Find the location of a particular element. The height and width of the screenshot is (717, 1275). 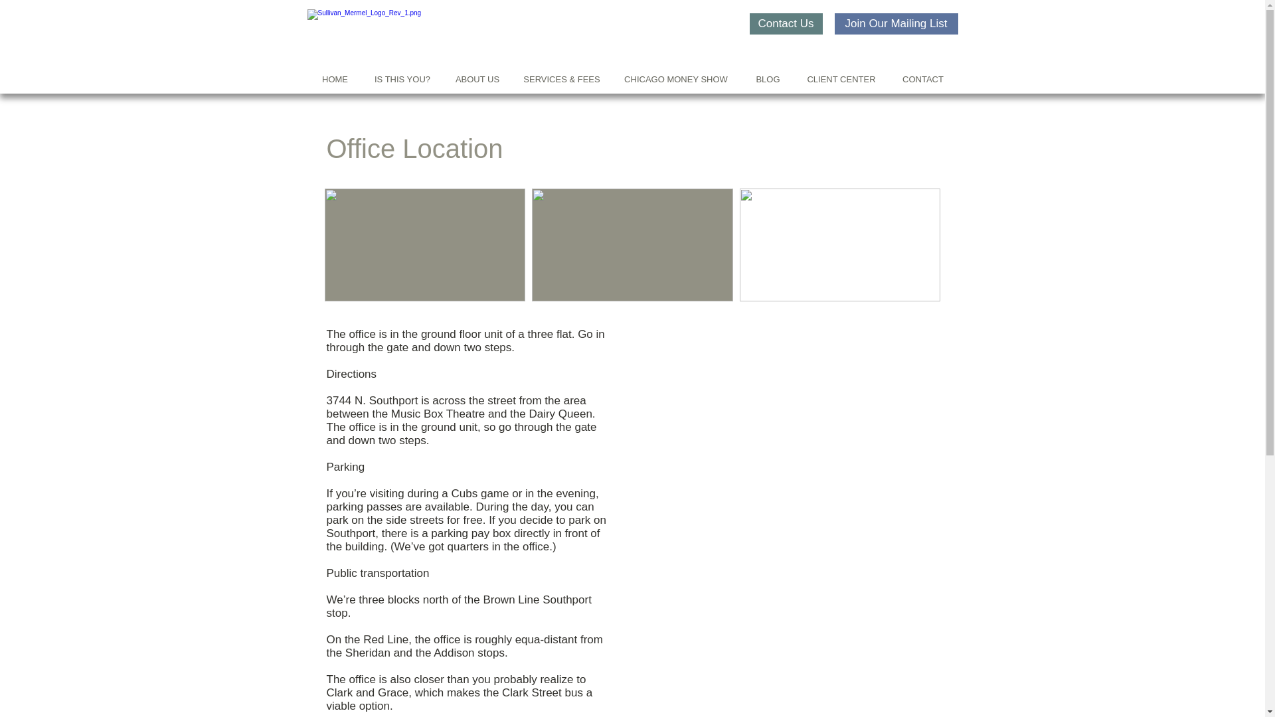

CHICAGO MONEY SHOW is located at coordinates (676, 78).